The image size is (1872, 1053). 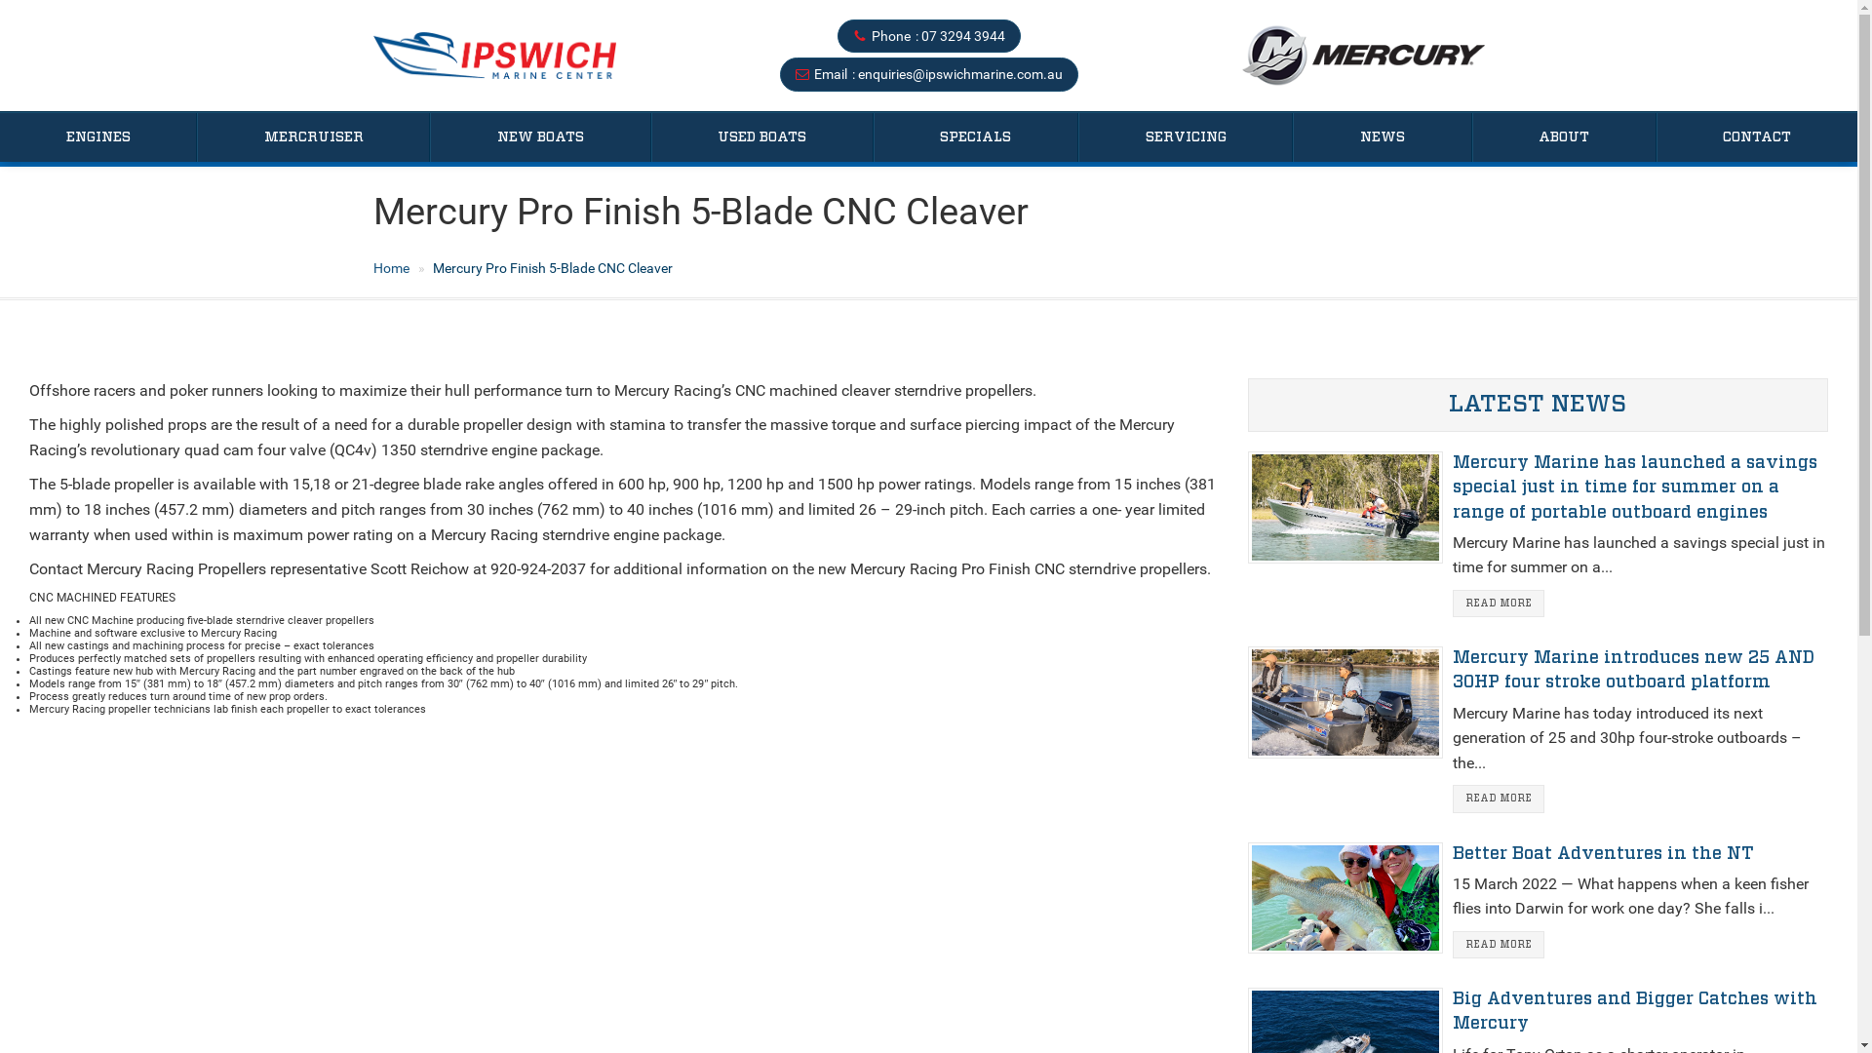 I want to click on Better Boat Adventures in the NT, so click(x=1603, y=854).